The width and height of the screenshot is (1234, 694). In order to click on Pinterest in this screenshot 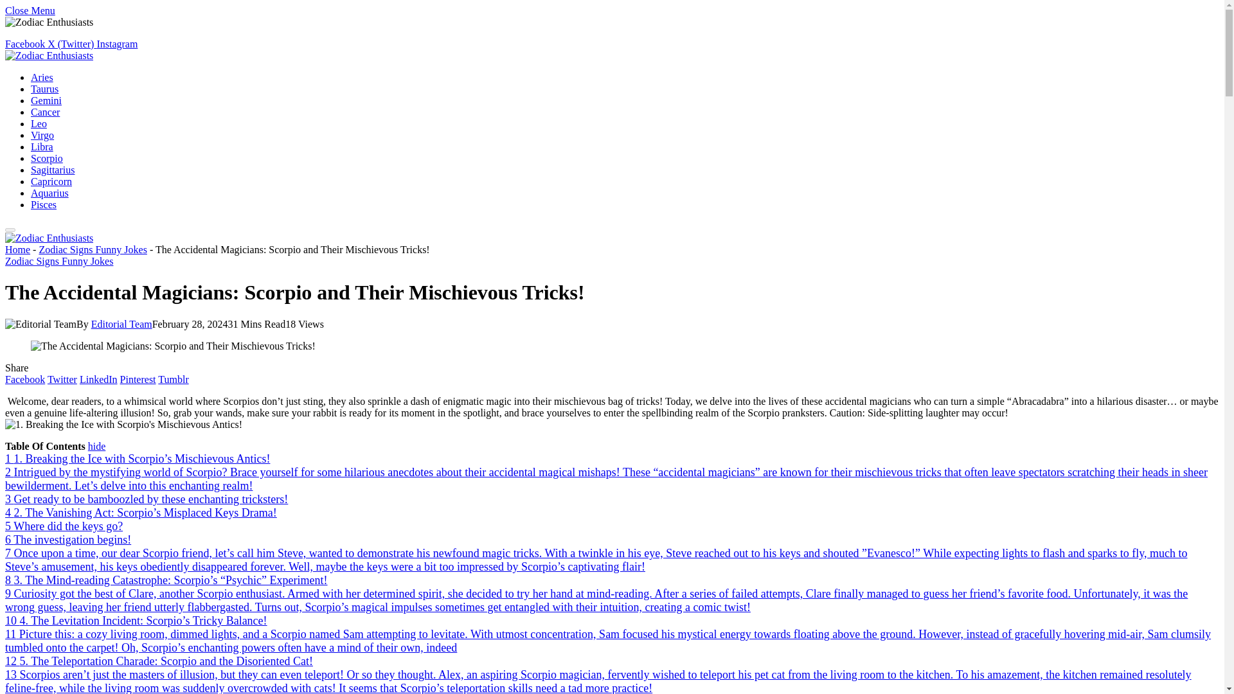, I will do `click(138, 379)`.